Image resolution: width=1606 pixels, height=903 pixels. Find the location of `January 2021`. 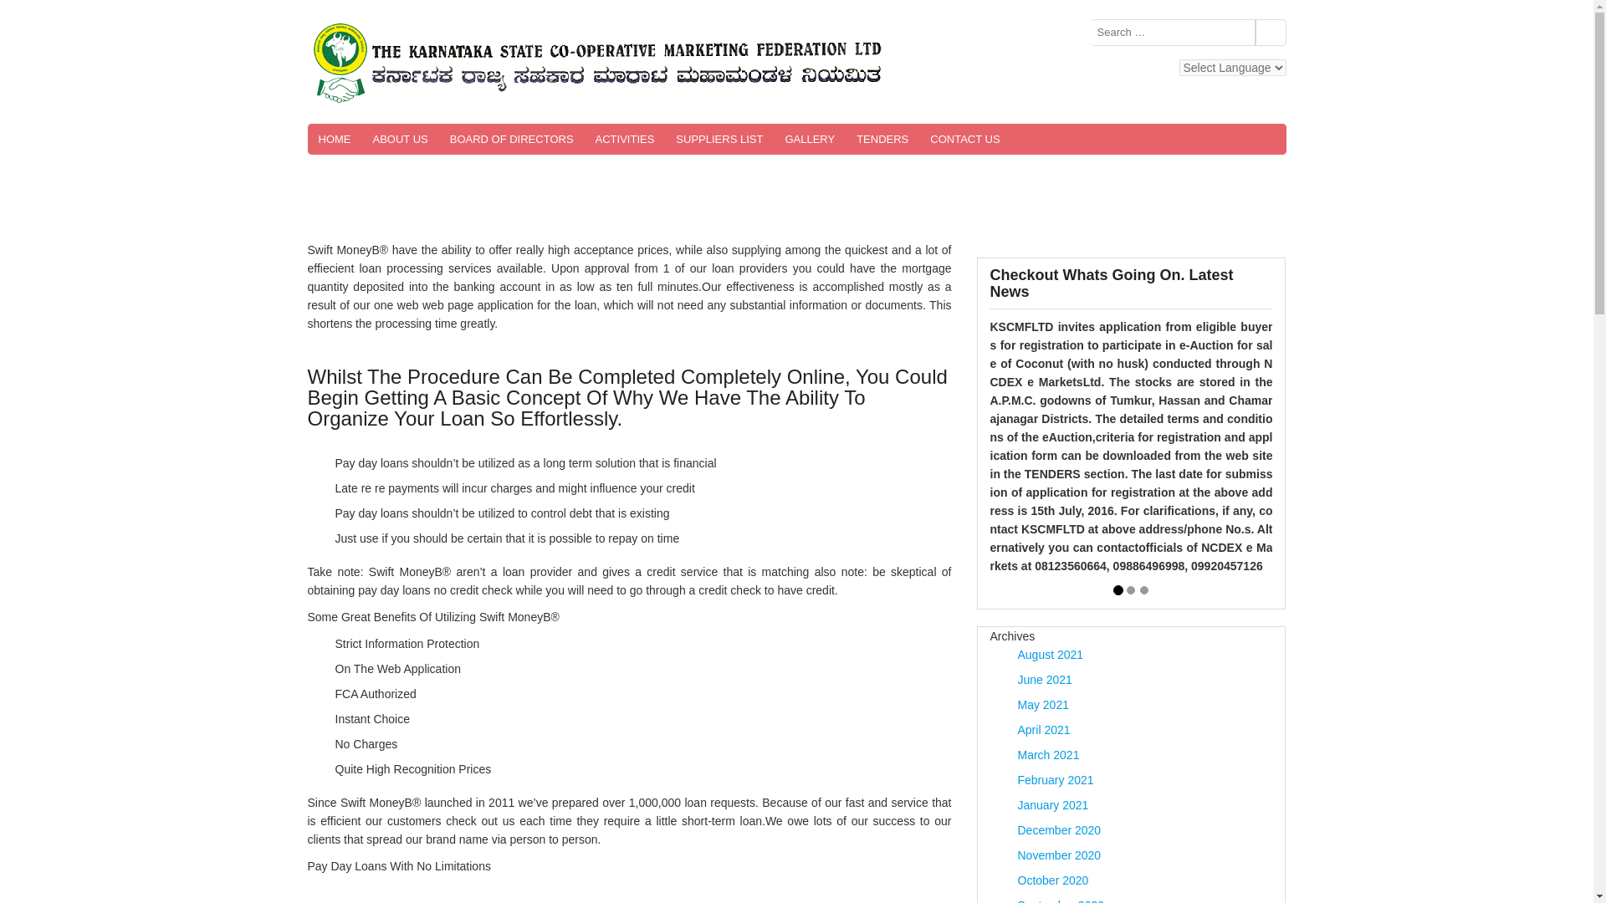

January 2021 is located at coordinates (1052, 804).